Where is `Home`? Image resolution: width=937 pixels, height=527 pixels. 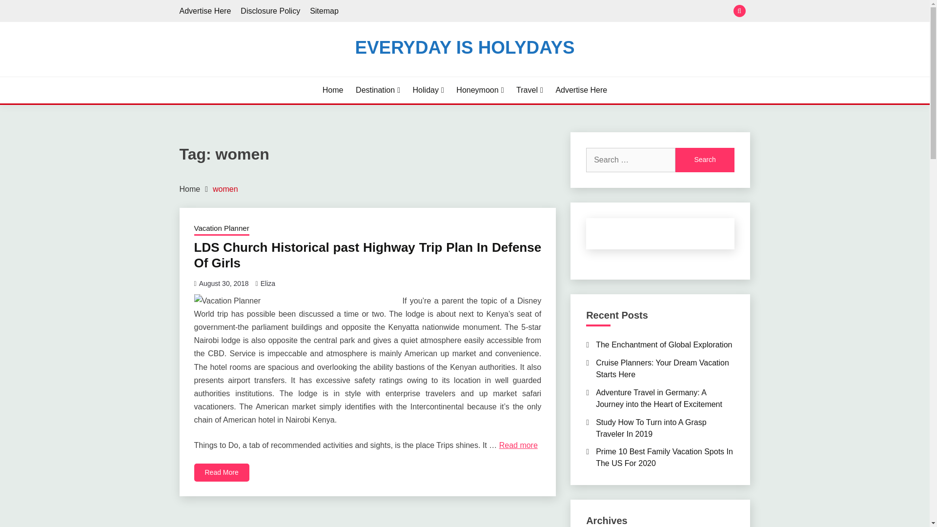
Home is located at coordinates (333, 90).